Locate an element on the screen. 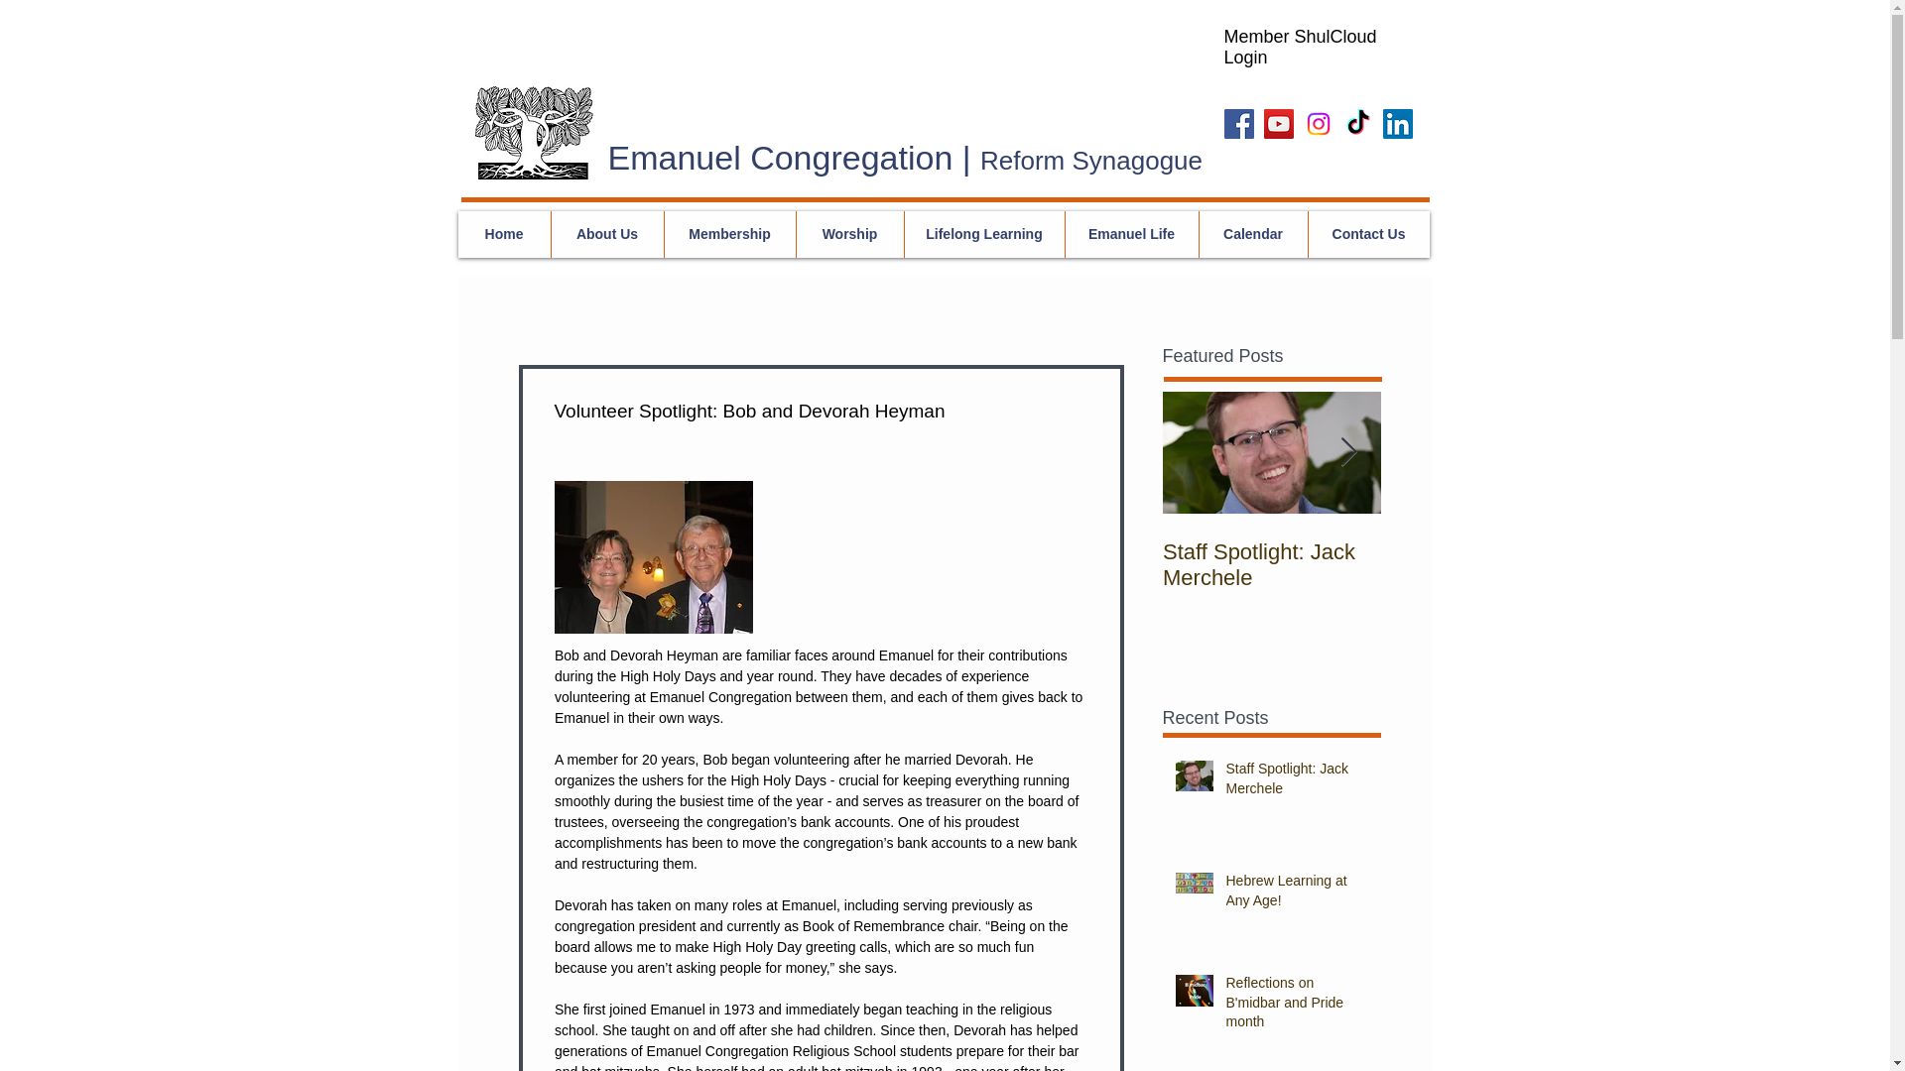  Contact Us is located at coordinates (1368, 234).